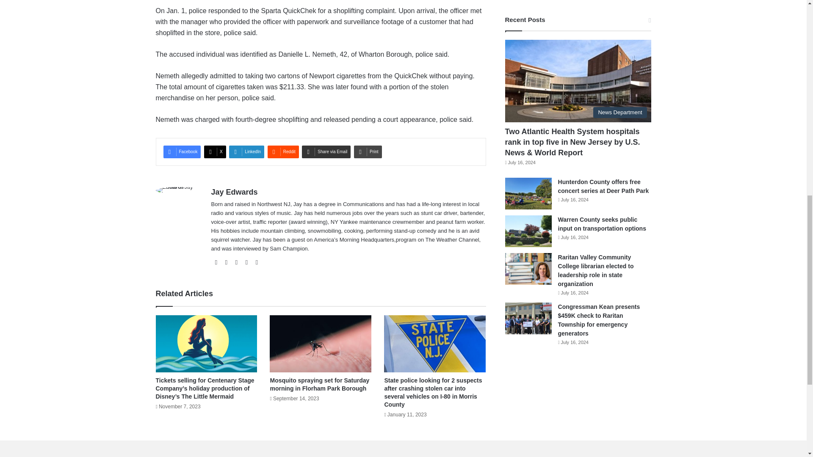 This screenshot has height=457, width=813. What do you see at coordinates (368, 151) in the screenshot?
I see `Print` at bounding box center [368, 151].